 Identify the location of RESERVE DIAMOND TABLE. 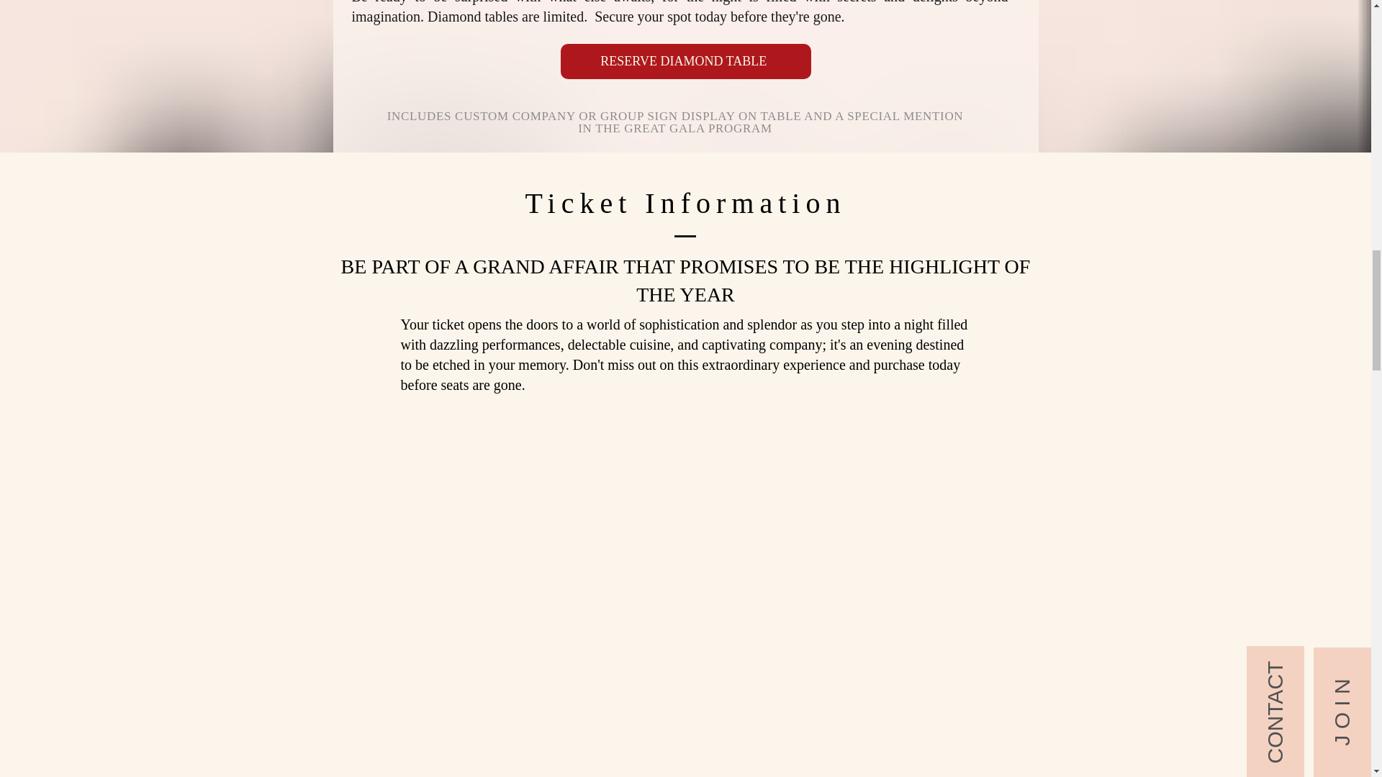
(685, 61).